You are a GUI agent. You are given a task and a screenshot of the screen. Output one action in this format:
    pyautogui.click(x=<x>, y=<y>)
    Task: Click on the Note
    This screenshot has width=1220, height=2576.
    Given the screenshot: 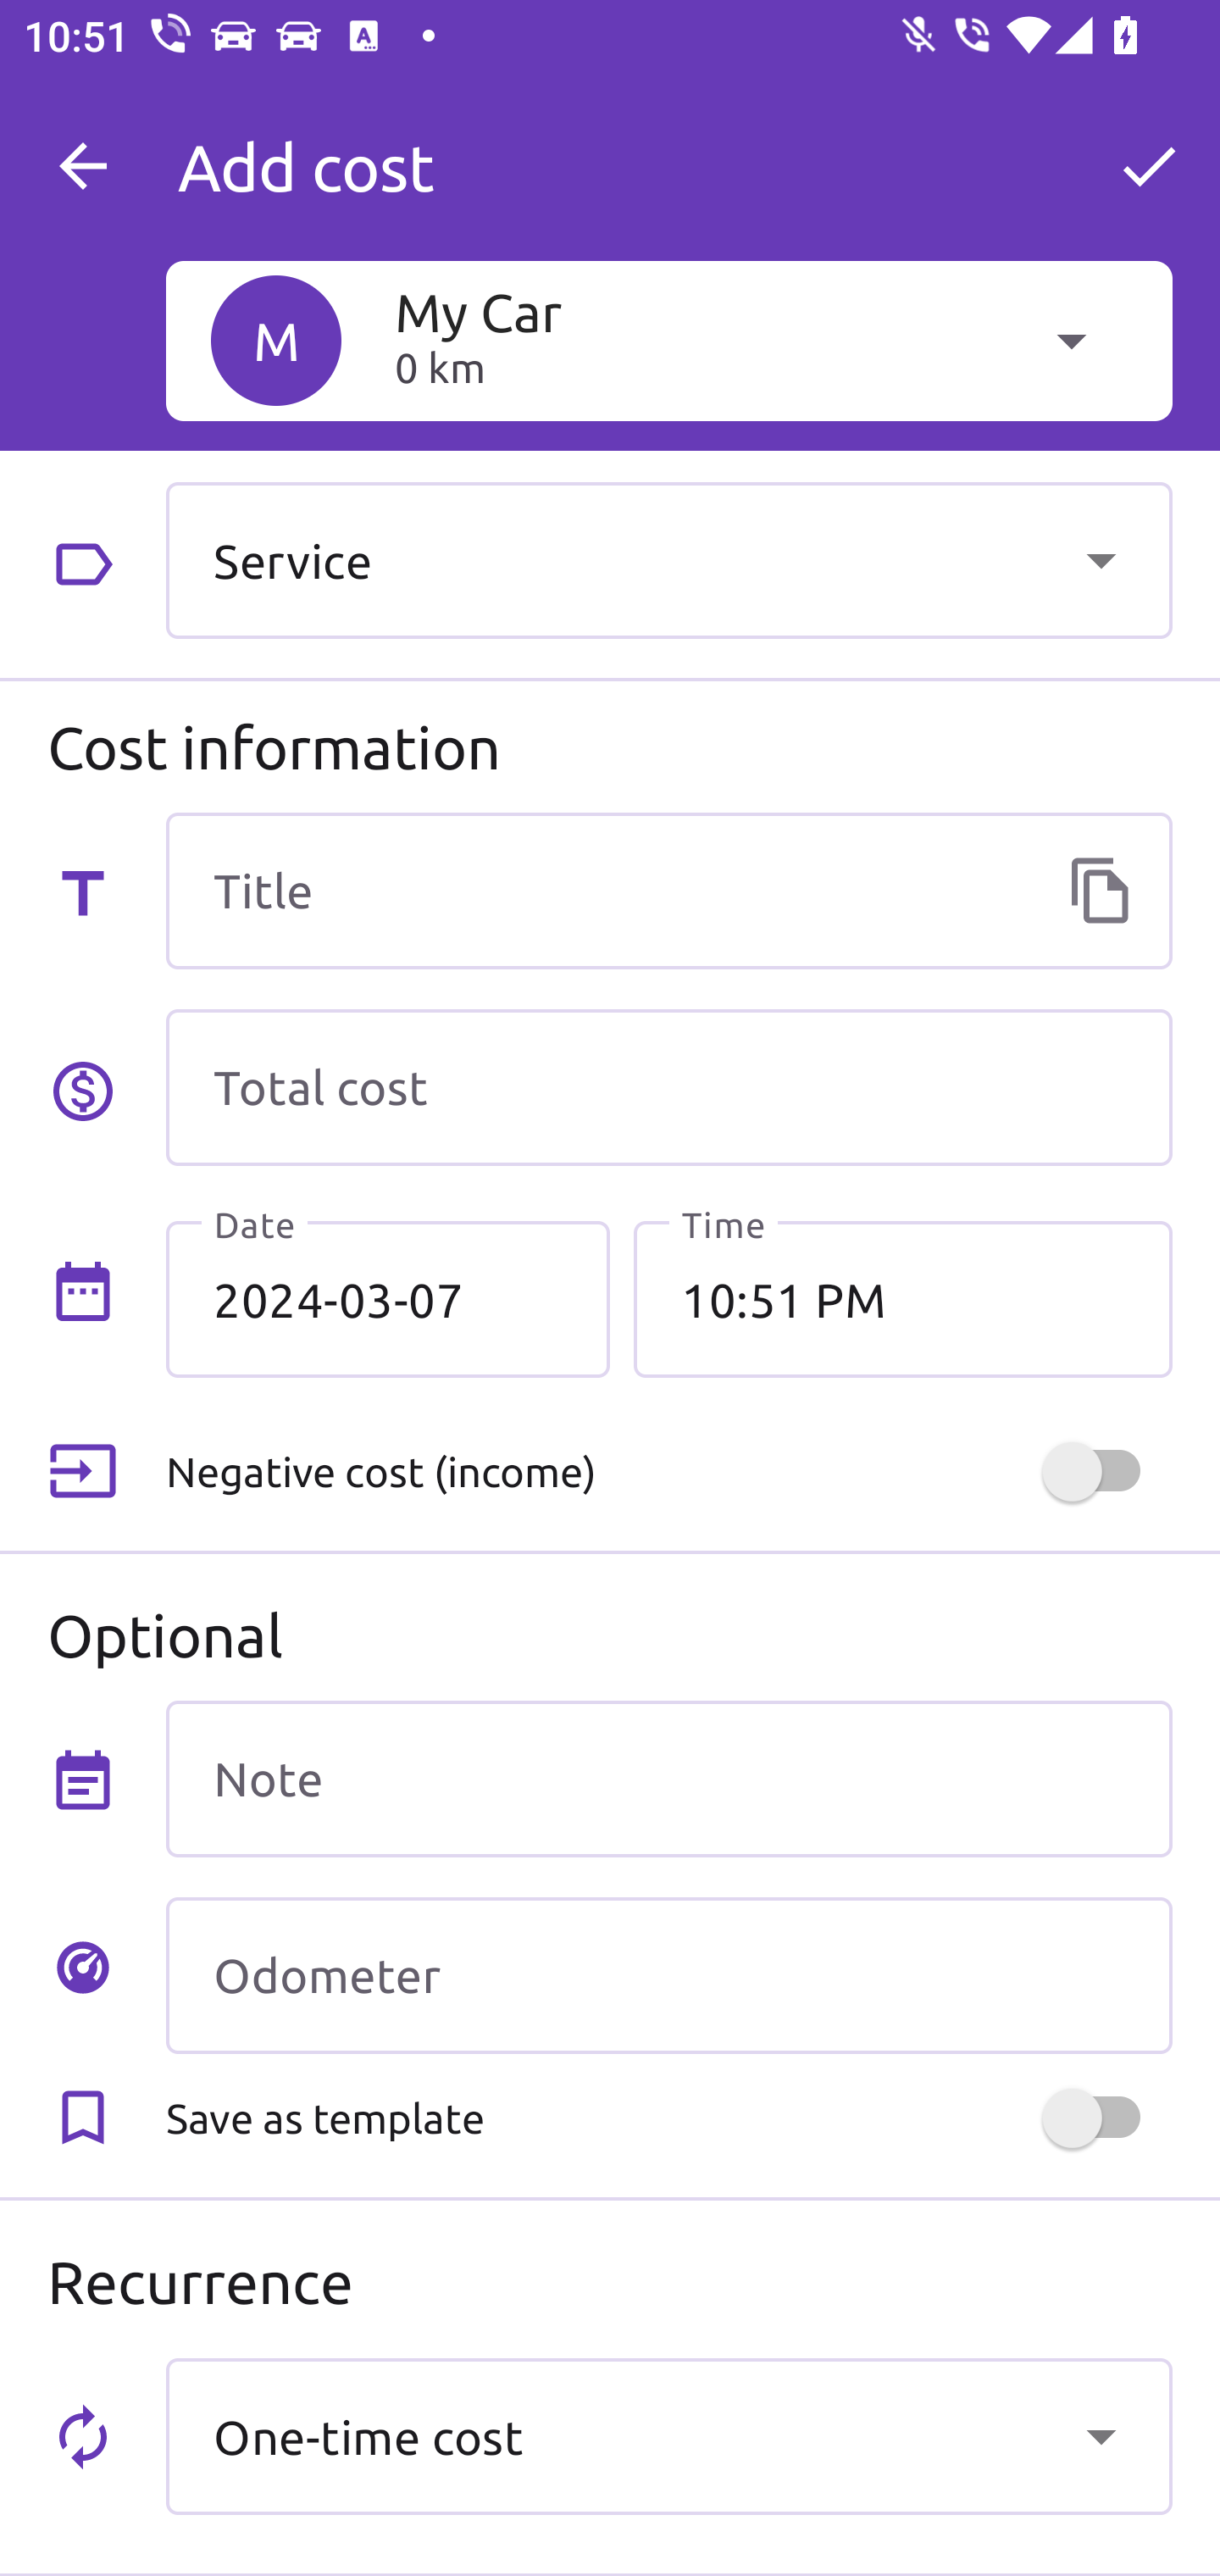 What is the action you would take?
    pyautogui.click(x=668, y=1778)
    